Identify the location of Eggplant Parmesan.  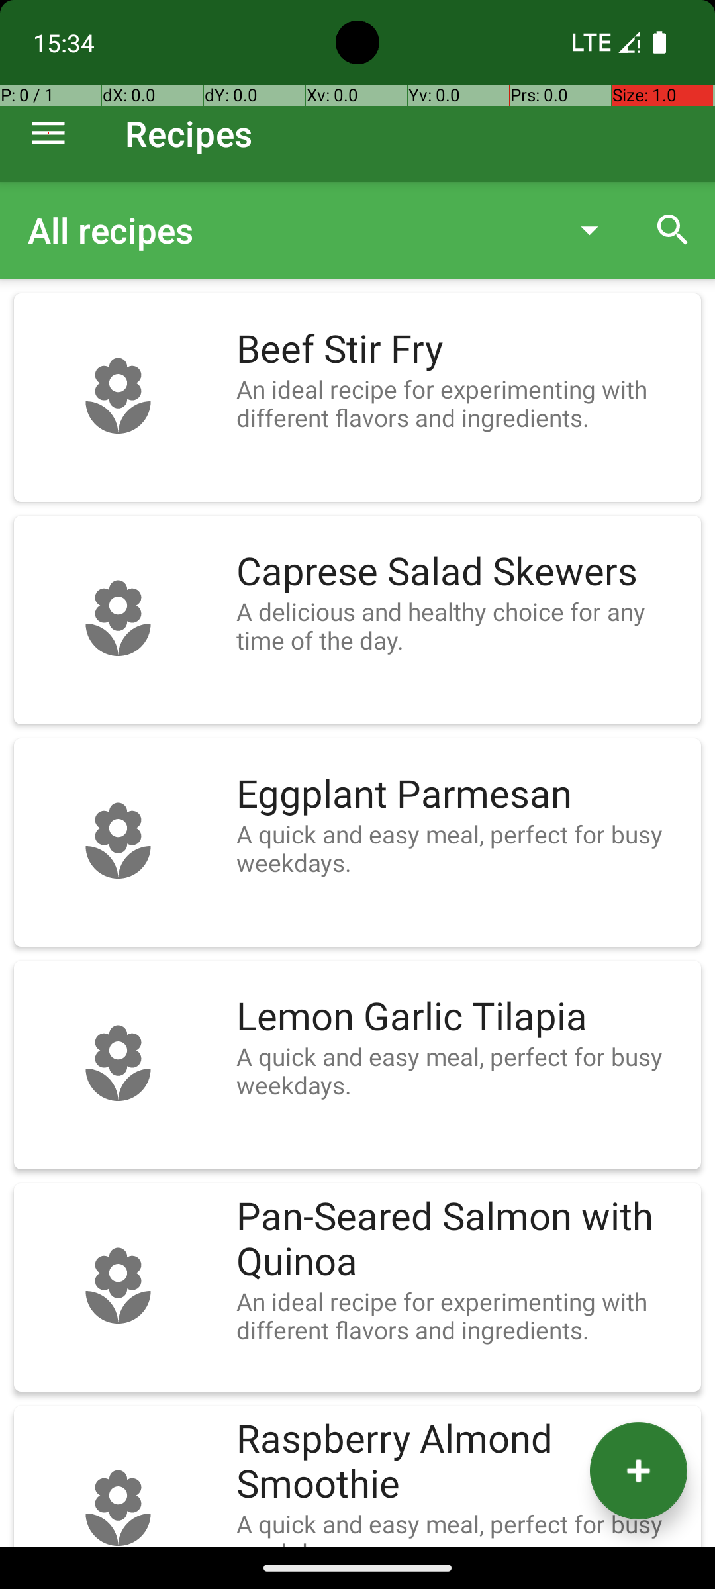
(462, 794).